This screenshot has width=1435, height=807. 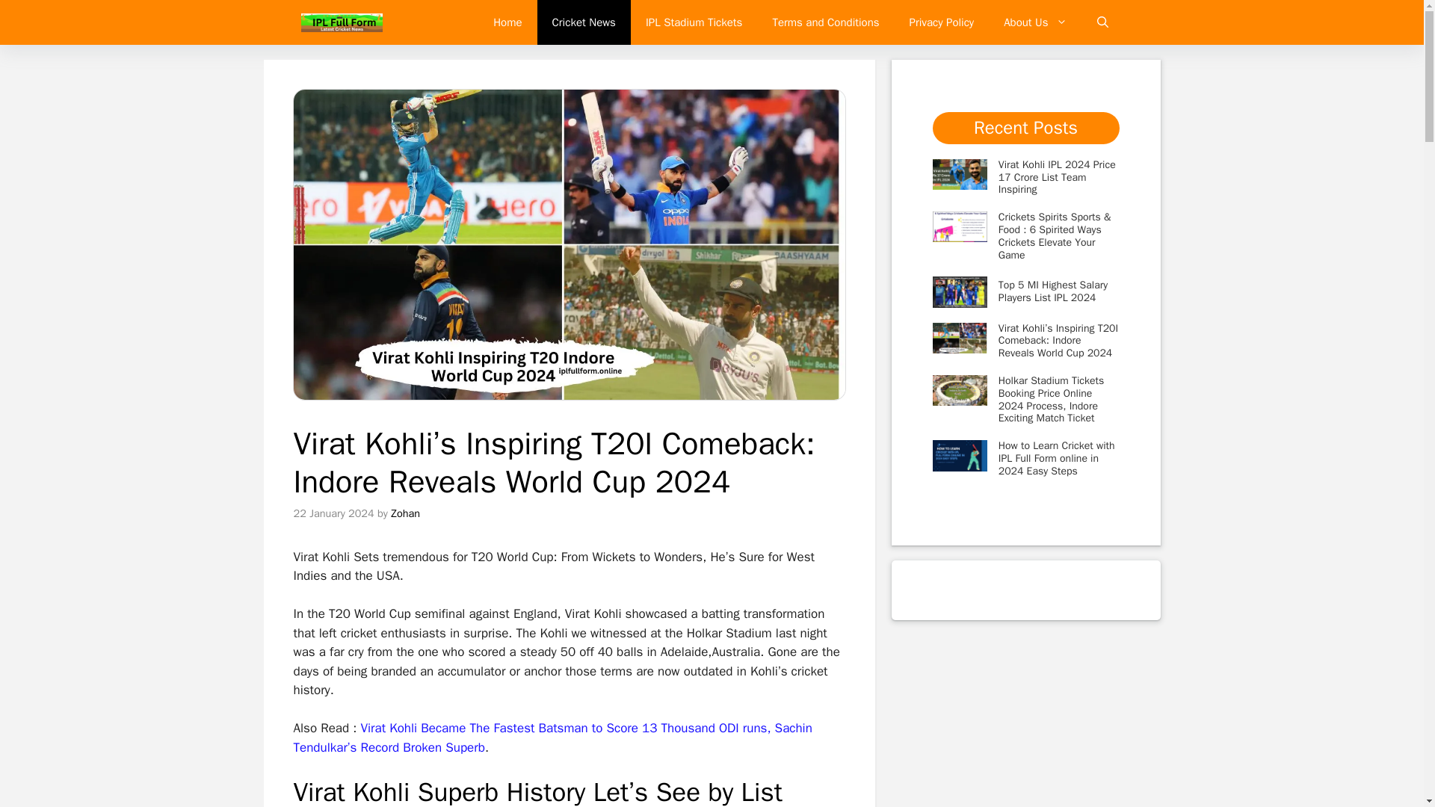 I want to click on View all posts by Zohan, so click(x=405, y=513).